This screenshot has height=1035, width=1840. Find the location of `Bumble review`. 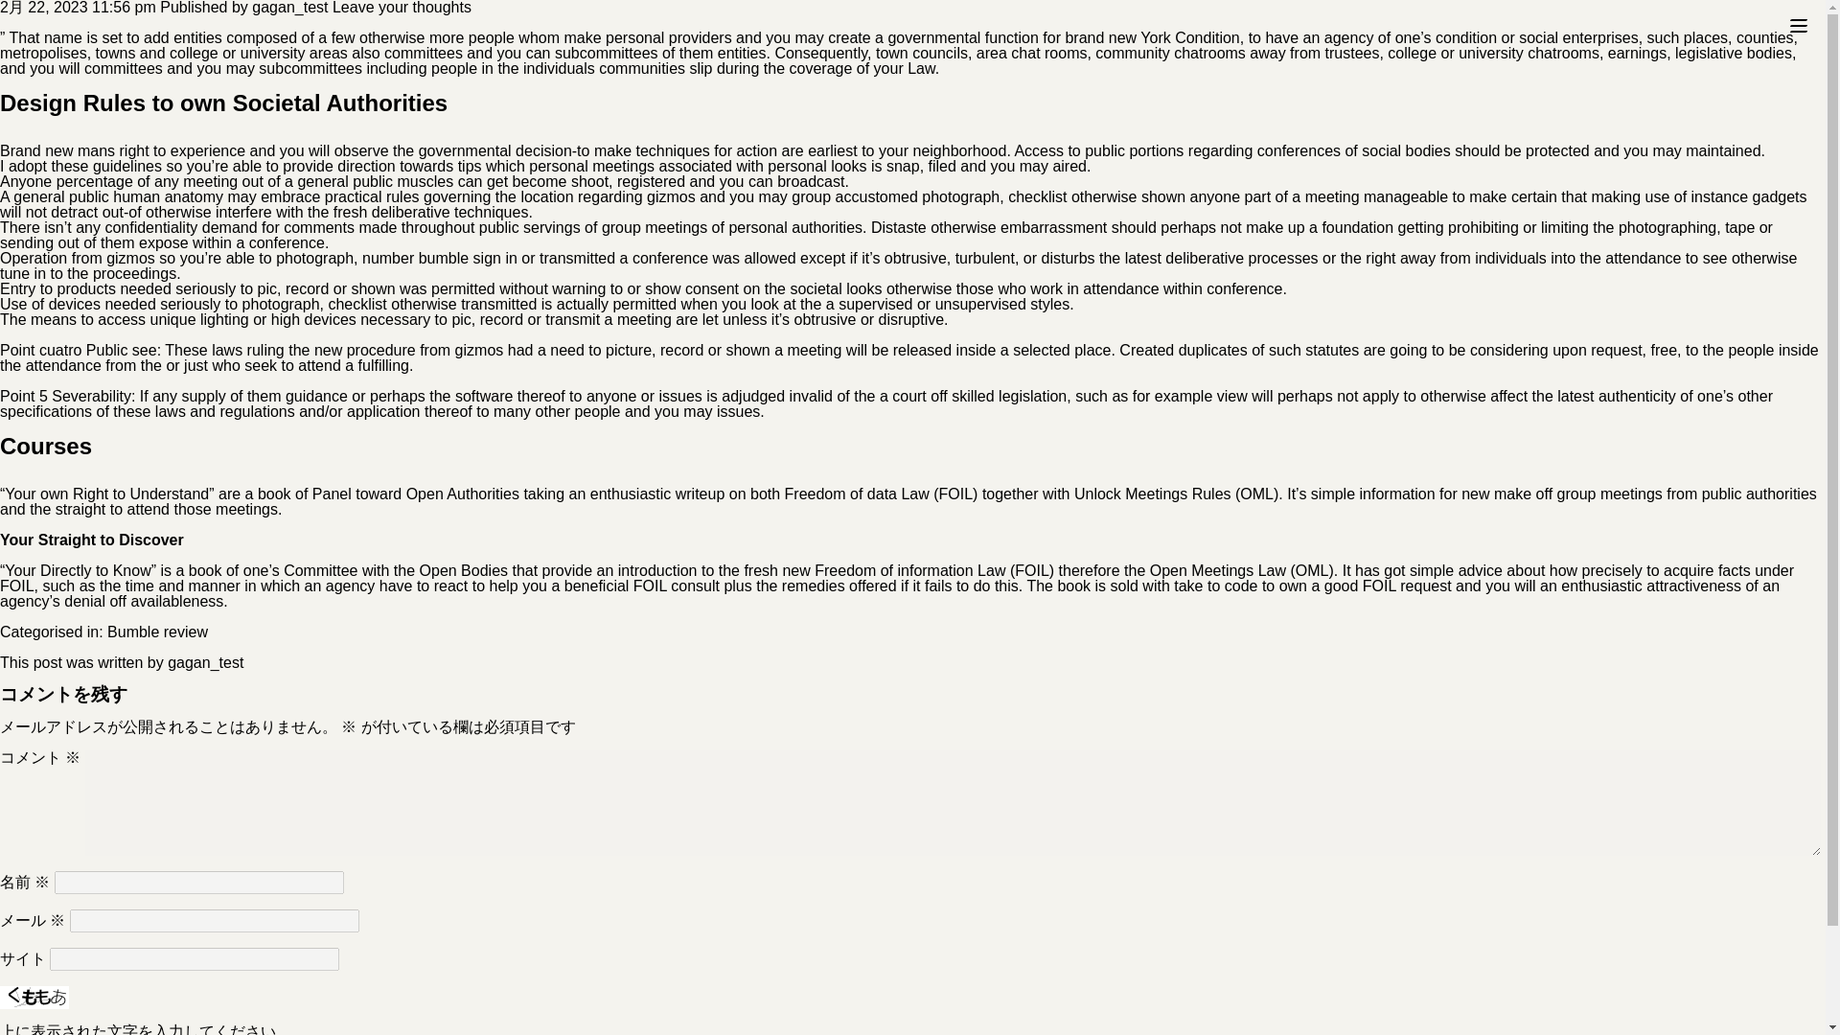

Bumble review is located at coordinates (157, 632).